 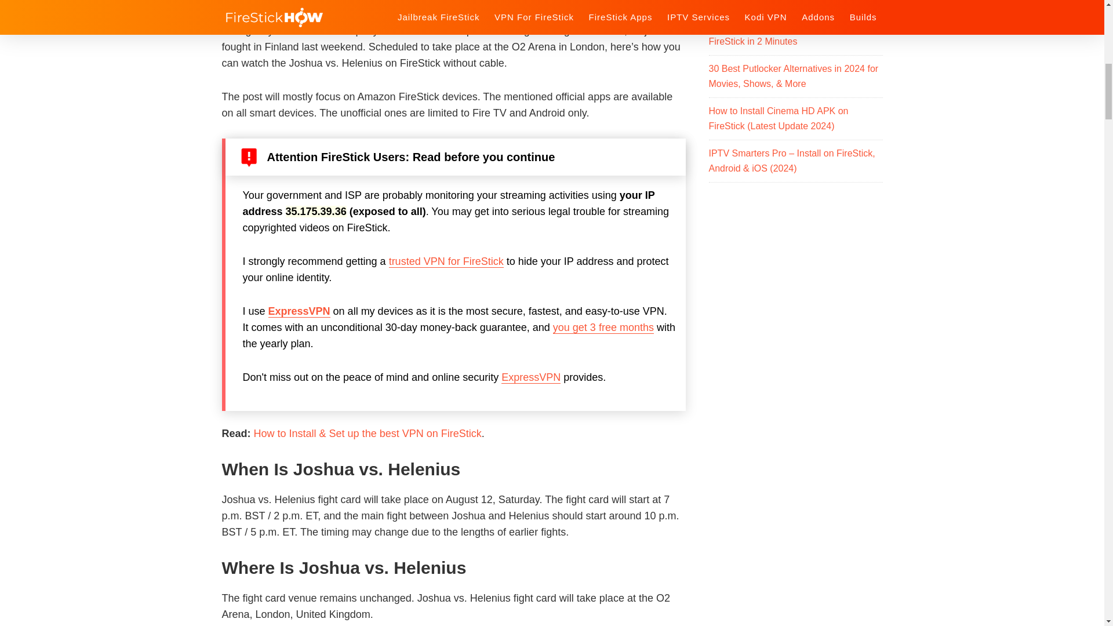 What do you see at coordinates (531, 378) in the screenshot?
I see `ExpressVPN` at bounding box center [531, 378].